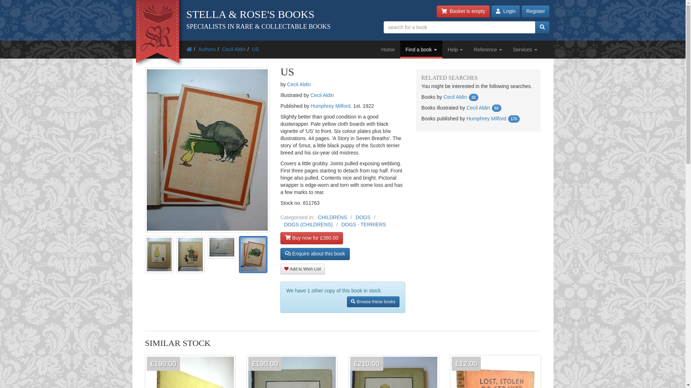  What do you see at coordinates (388, 50) in the screenshot?
I see `Home` at bounding box center [388, 50].